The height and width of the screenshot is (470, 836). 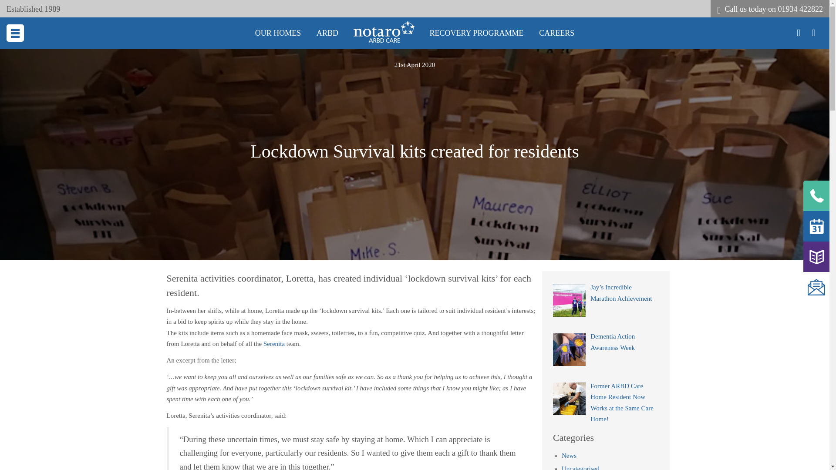 What do you see at coordinates (137, 84) in the screenshot?
I see `HOME` at bounding box center [137, 84].